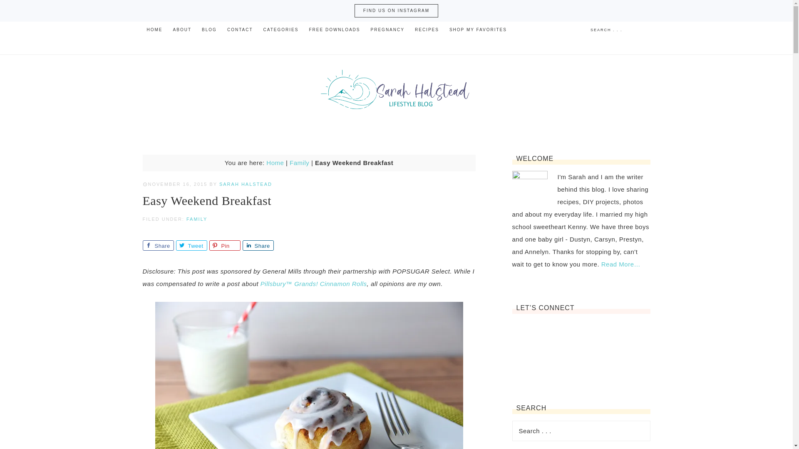  I want to click on CATEGORIES, so click(280, 30).